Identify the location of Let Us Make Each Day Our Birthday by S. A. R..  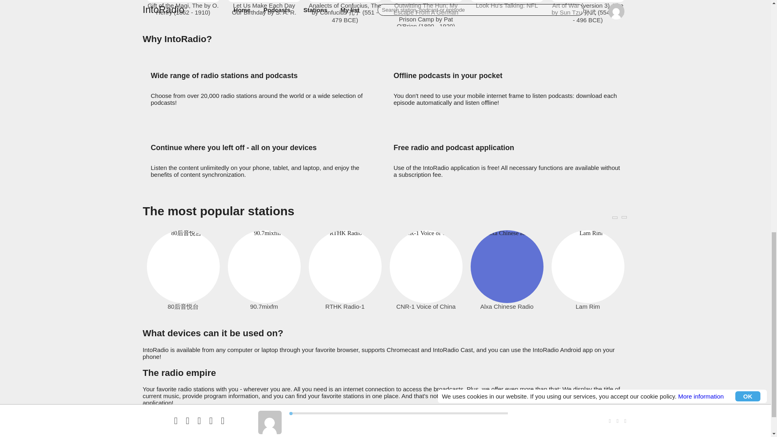
(264, 9).